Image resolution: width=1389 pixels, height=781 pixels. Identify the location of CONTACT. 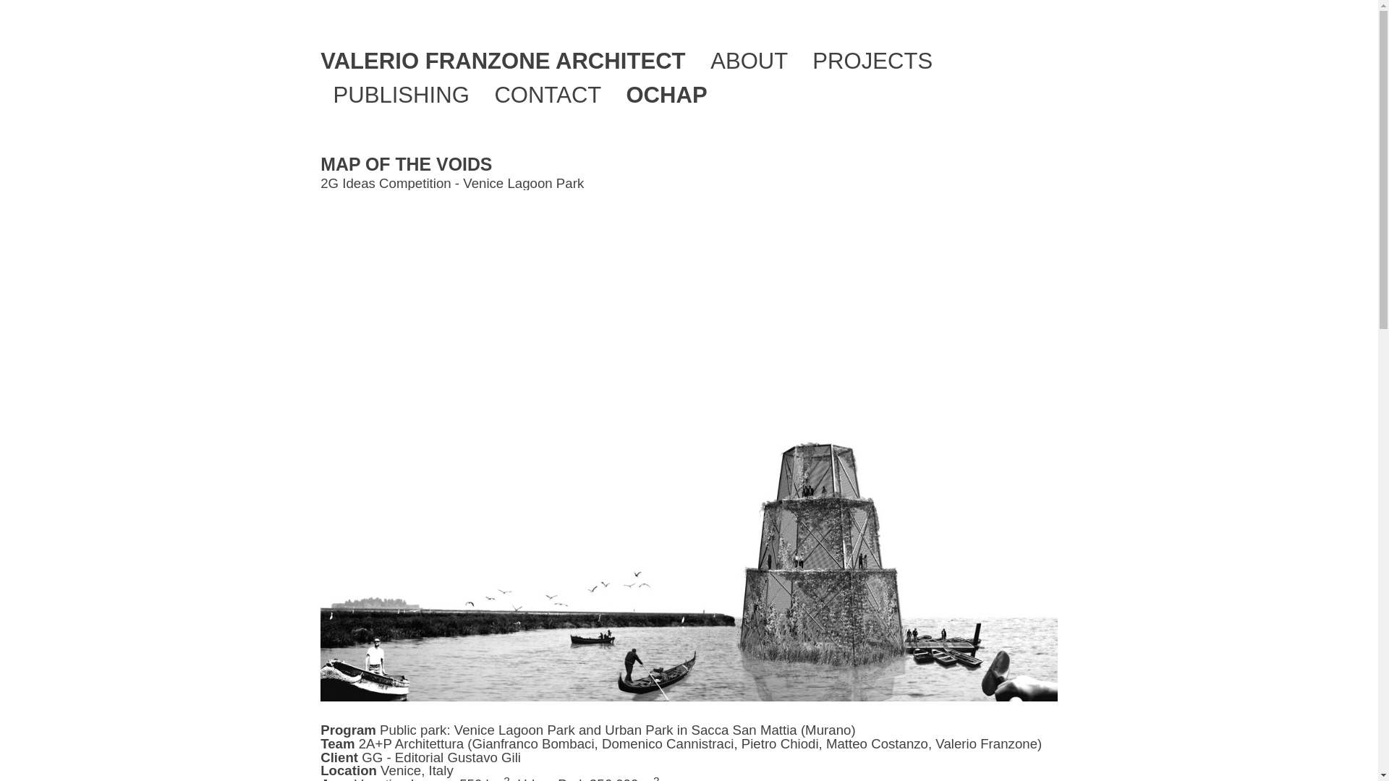
(547, 95).